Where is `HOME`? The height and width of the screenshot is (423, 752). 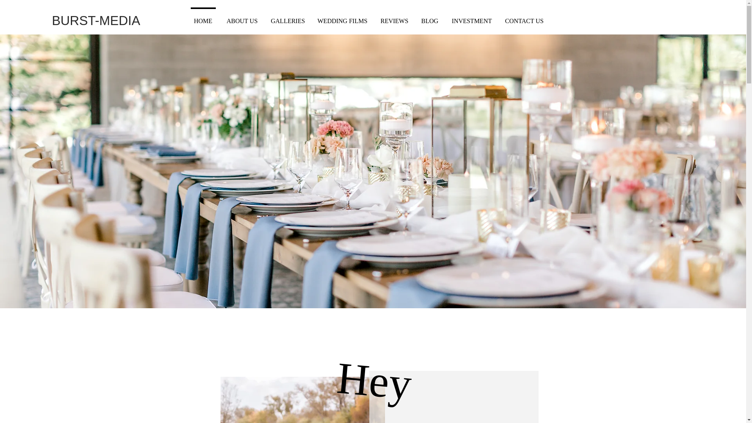 HOME is located at coordinates (219, 18).